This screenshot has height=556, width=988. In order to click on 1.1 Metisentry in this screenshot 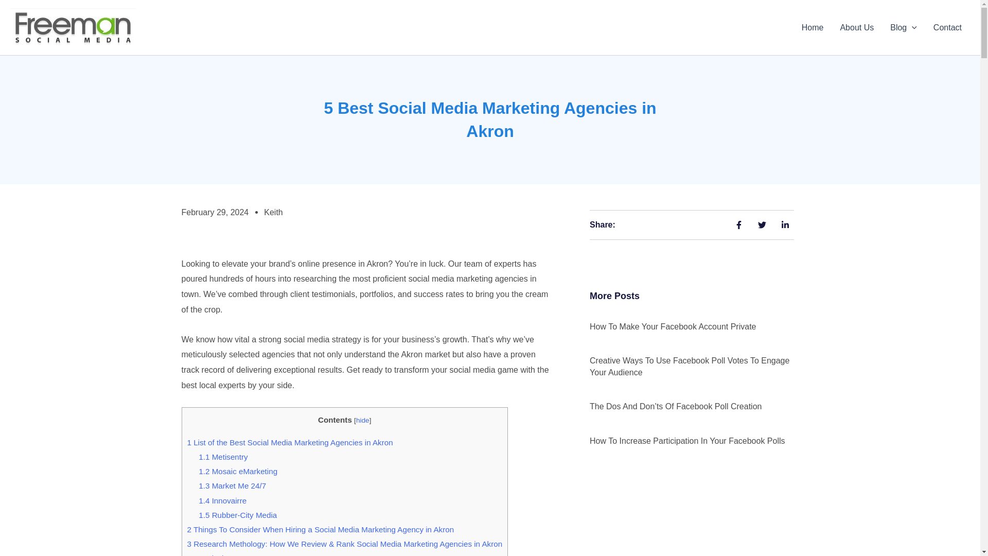, I will do `click(223, 457)`.